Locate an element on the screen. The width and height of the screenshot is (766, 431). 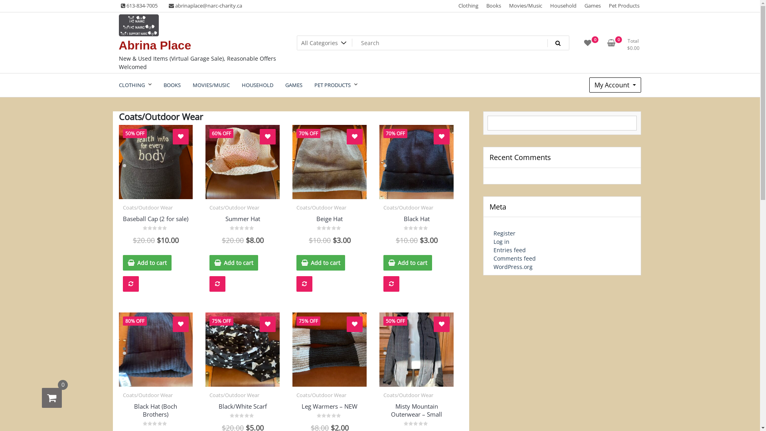
Coats/Outdoor Wear is located at coordinates (148, 208).